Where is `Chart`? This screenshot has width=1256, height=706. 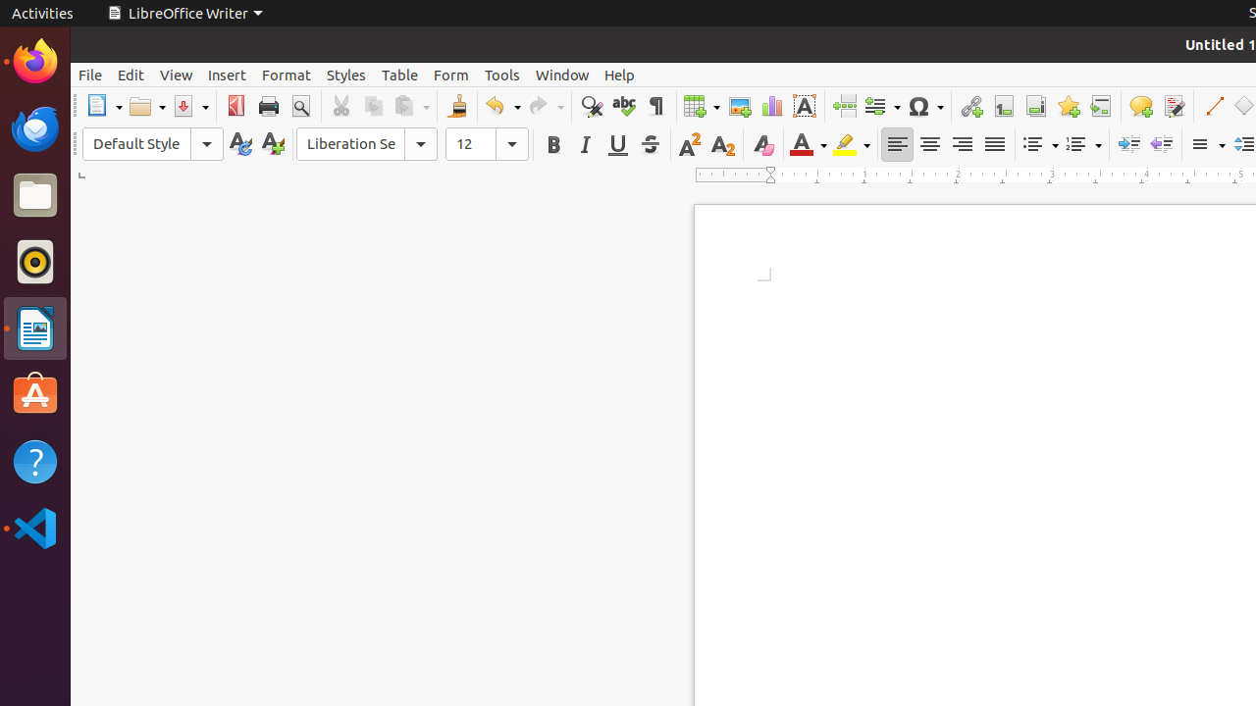
Chart is located at coordinates (771, 106).